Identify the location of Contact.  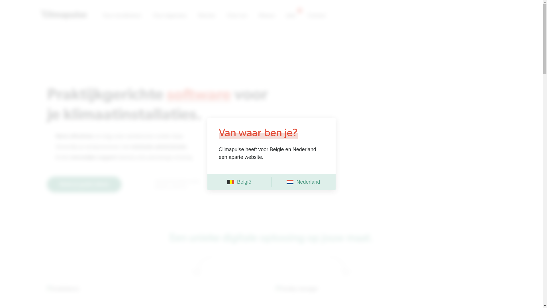
(317, 16).